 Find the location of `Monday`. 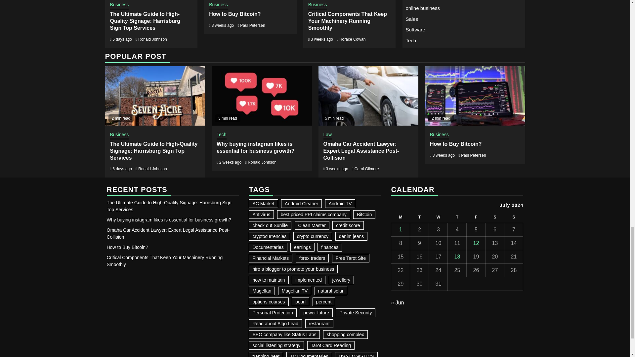

Monday is located at coordinates (401, 218).